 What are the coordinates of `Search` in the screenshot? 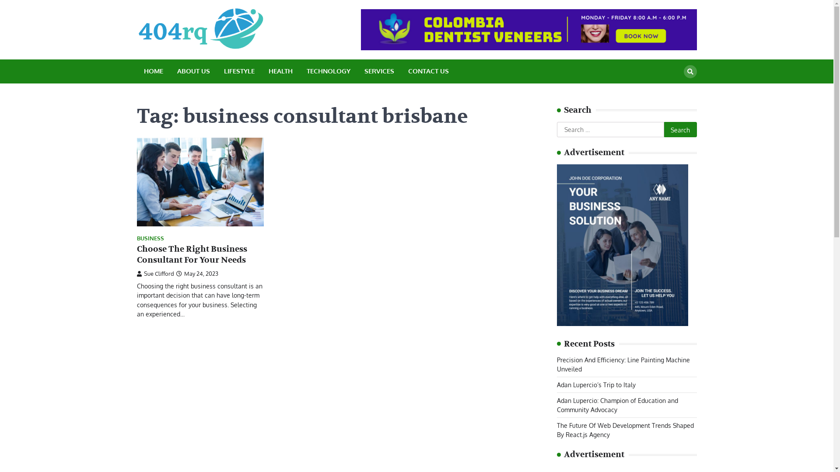 It's located at (680, 130).